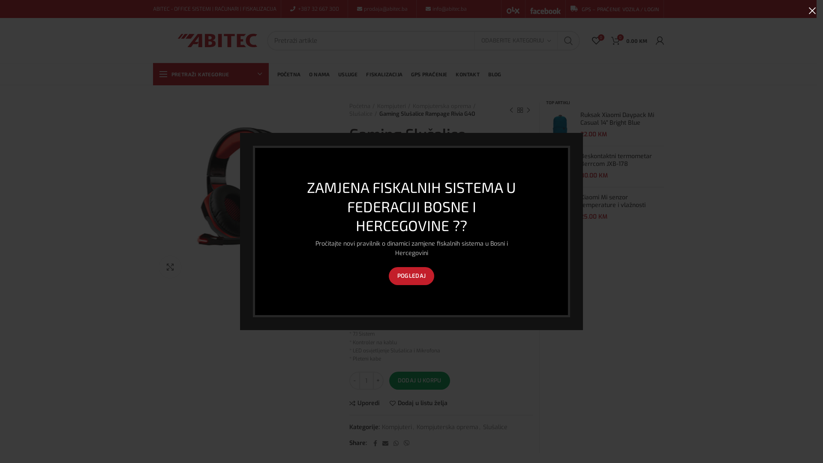 Image resolution: width=823 pixels, height=463 pixels. I want to click on Kompjuteri, so click(393, 106).